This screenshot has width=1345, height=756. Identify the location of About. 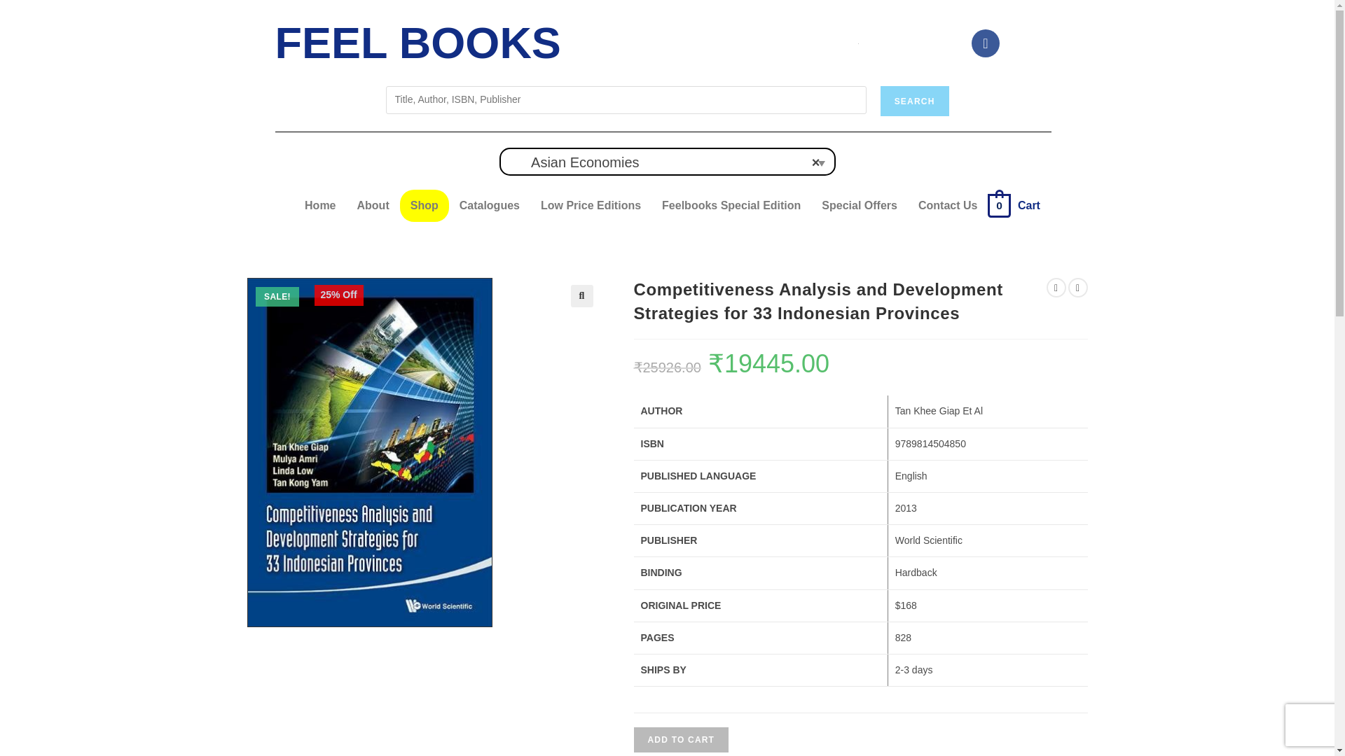
(373, 206).